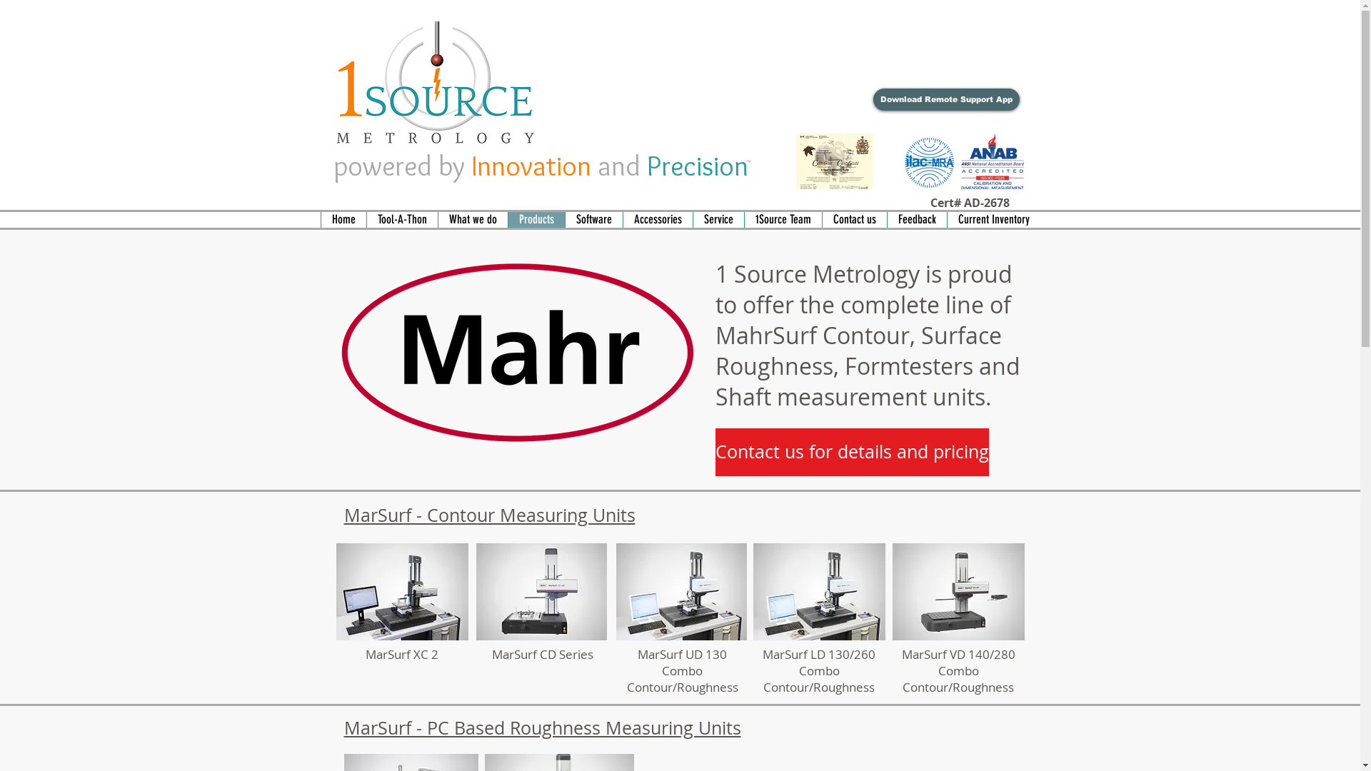 Image resolution: width=1371 pixels, height=771 pixels. What do you see at coordinates (472, 220) in the screenshot?
I see `What we do` at bounding box center [472, 220].